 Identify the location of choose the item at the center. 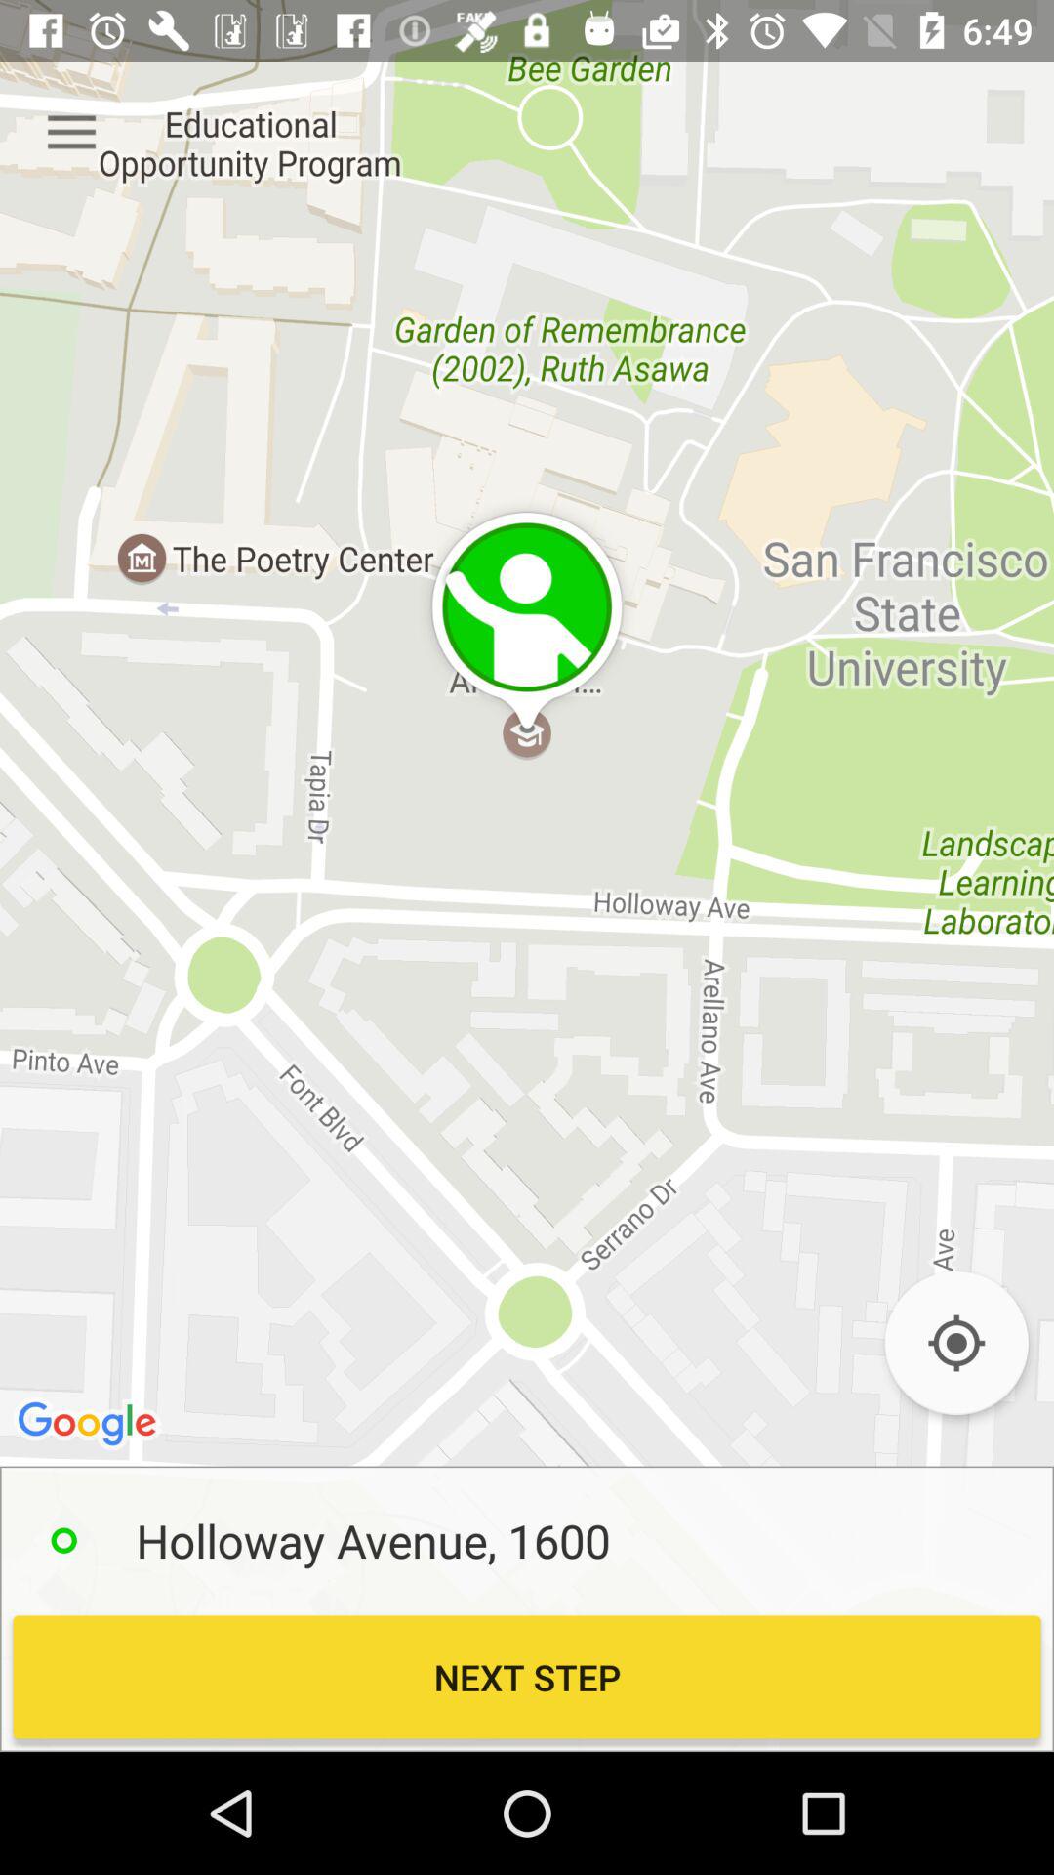
(527, 875).